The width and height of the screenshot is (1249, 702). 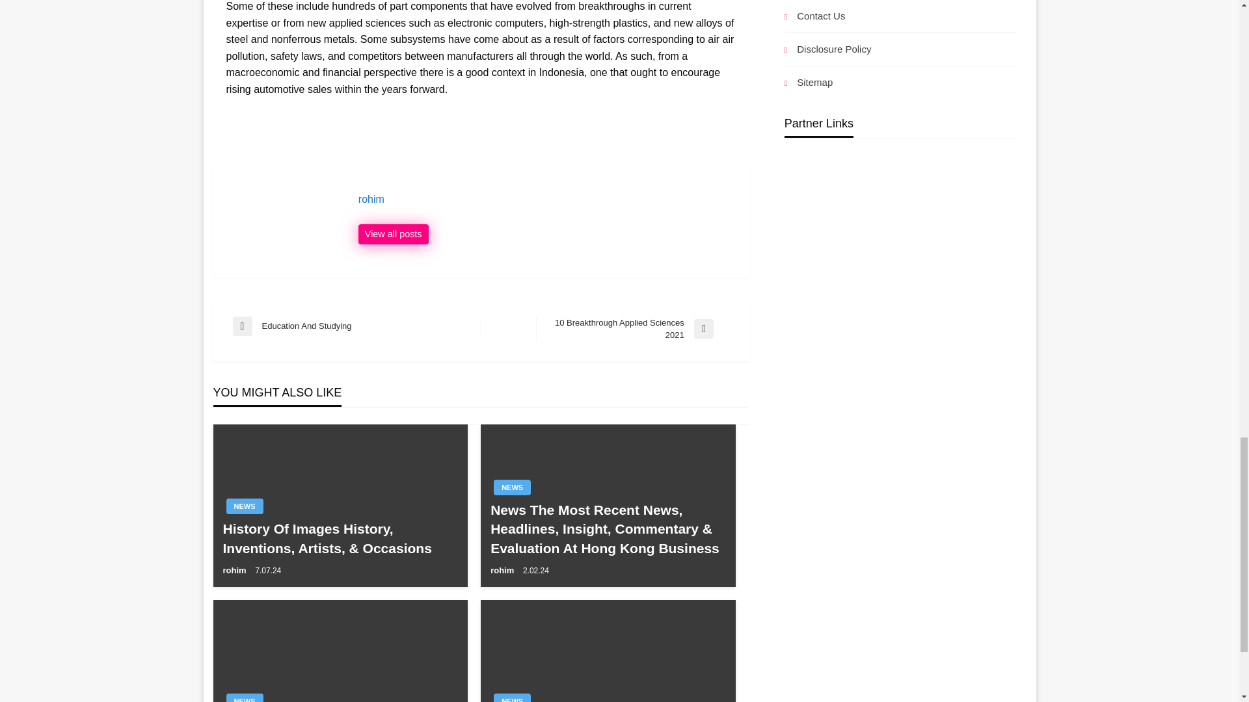 I want to click on NEWS, so click(x=512, y=487).